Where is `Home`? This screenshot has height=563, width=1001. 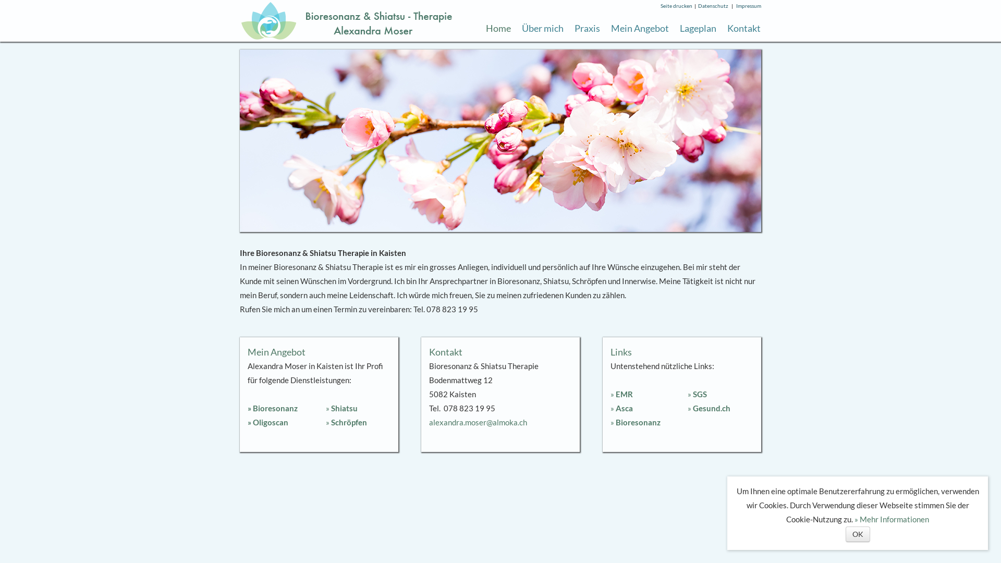
Home is located at coordinates (498, 28).